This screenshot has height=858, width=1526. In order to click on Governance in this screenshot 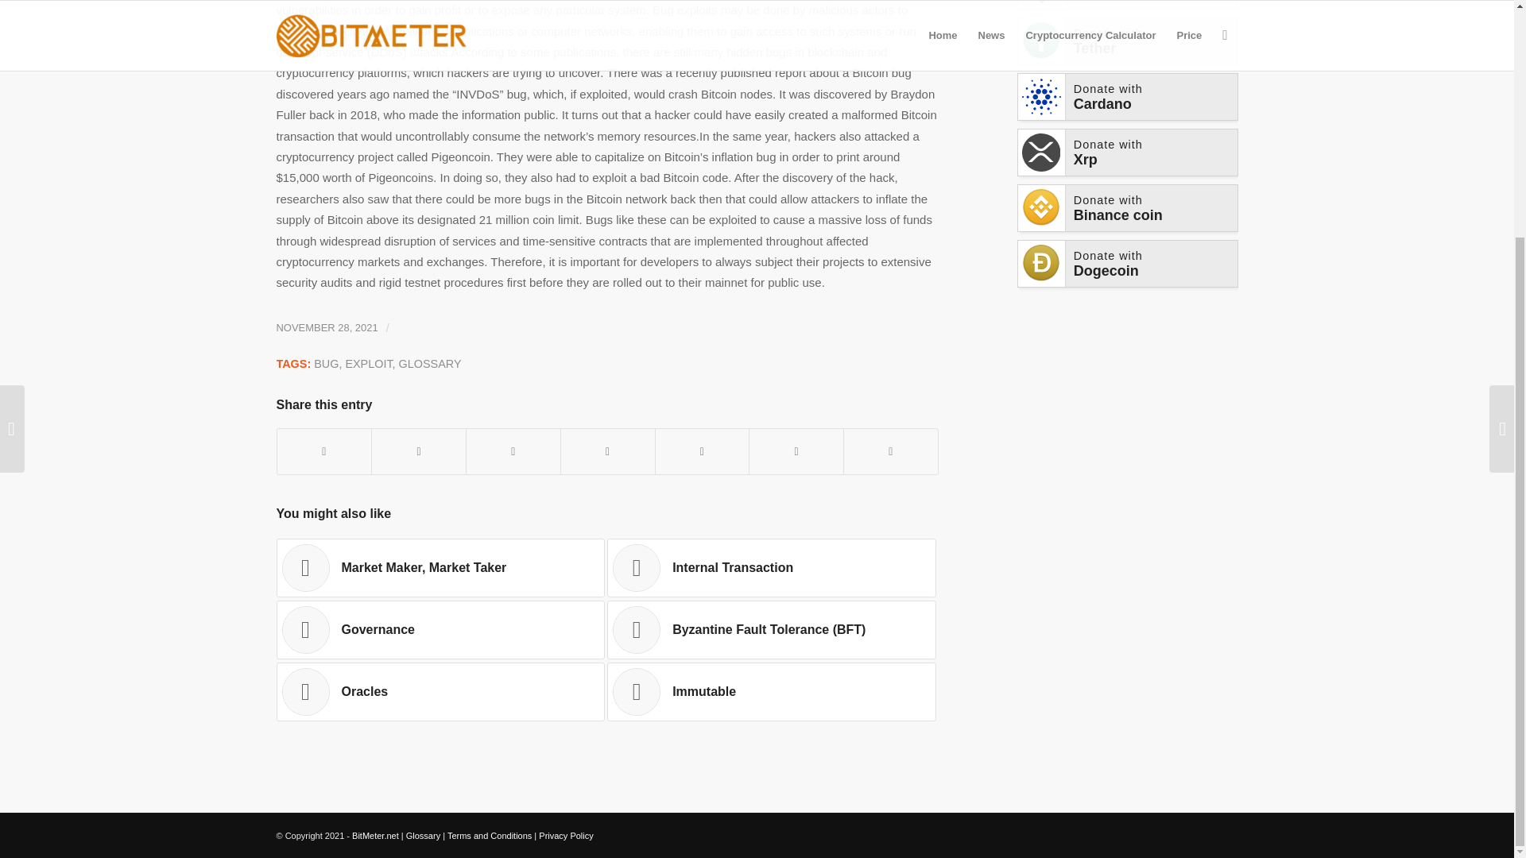, I will do `click(440, 630)`.